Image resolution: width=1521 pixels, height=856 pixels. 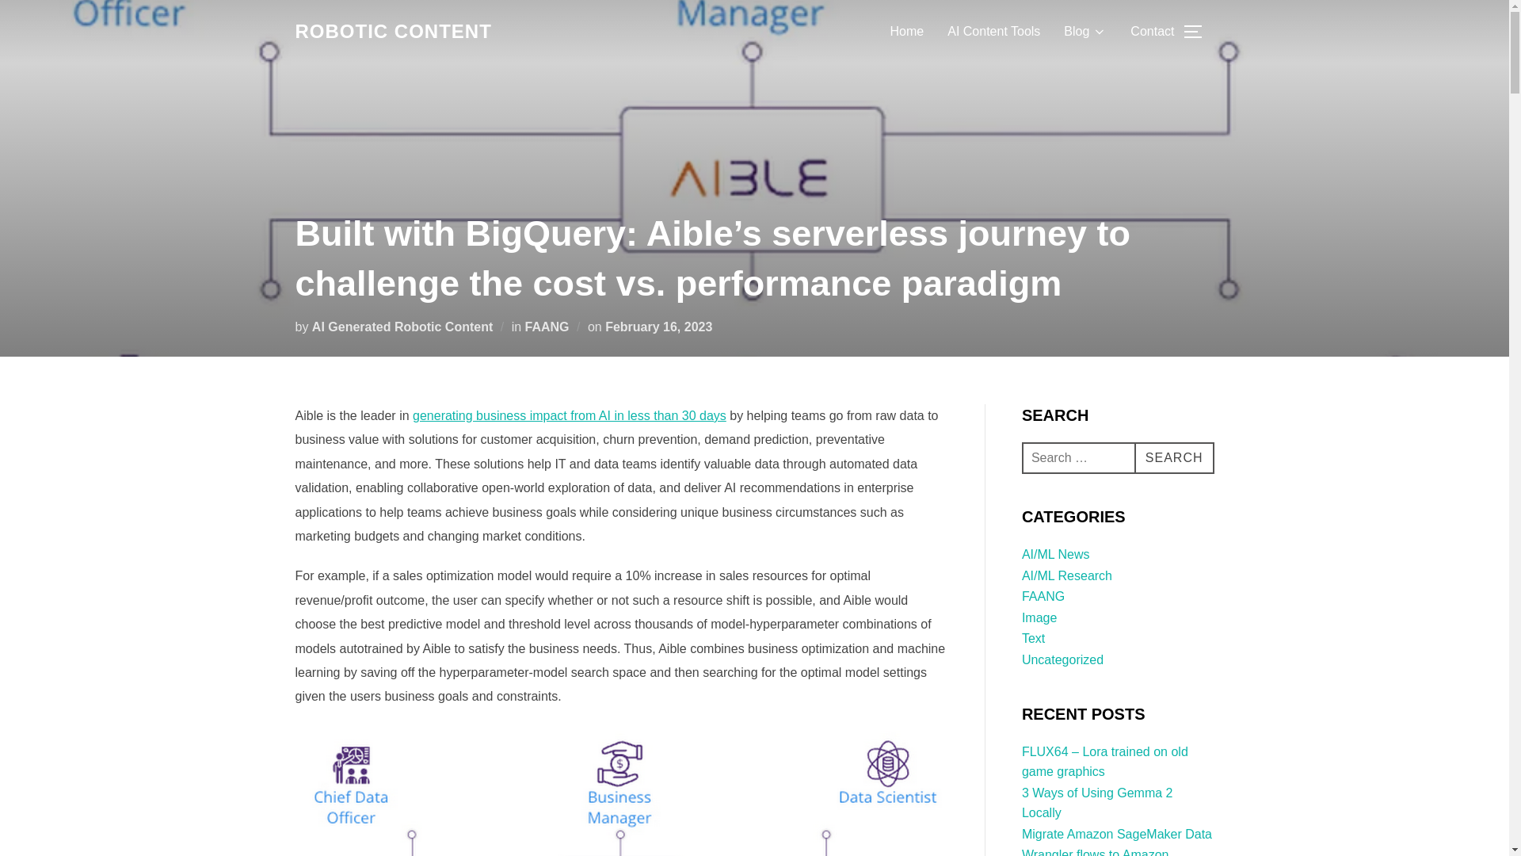 What do you see at coordinates (393, 32) in the screenshot?
I see `ROBOTIC CONTENT` at bounding box center [393, 32].